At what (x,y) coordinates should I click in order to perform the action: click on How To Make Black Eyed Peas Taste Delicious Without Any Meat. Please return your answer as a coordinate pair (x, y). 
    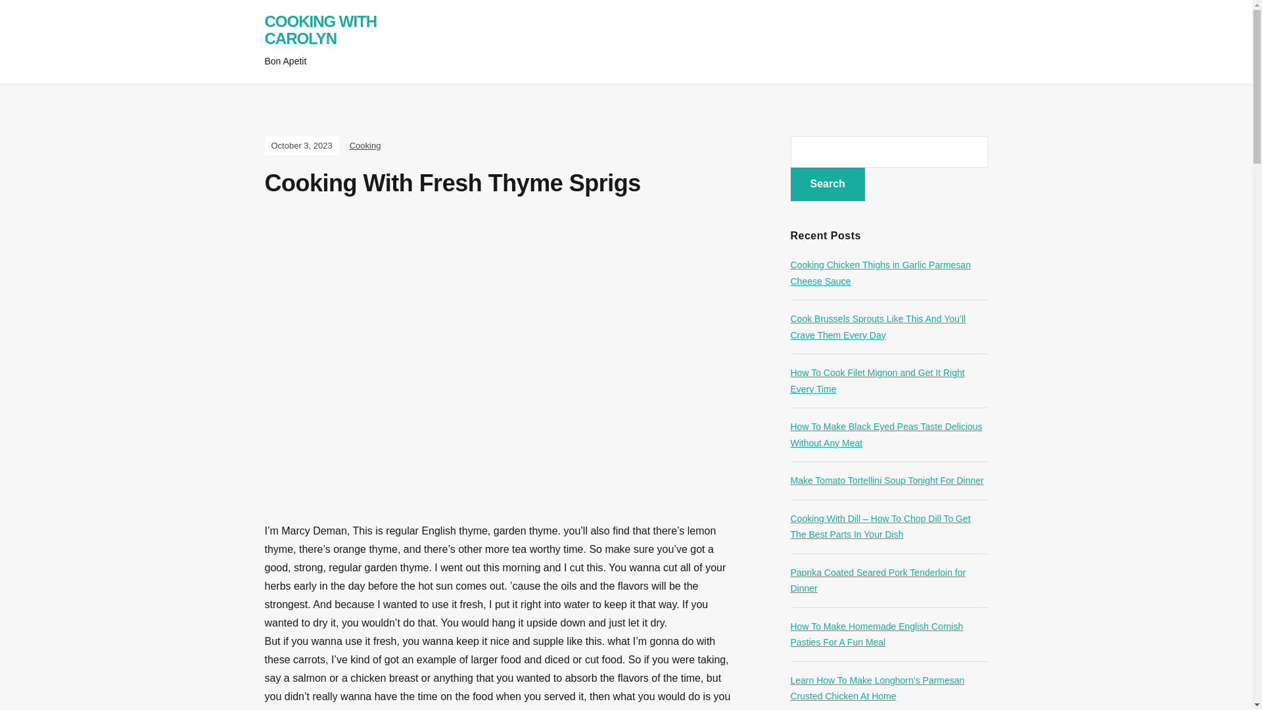
    Looking at the image, I should click on (885, 435).